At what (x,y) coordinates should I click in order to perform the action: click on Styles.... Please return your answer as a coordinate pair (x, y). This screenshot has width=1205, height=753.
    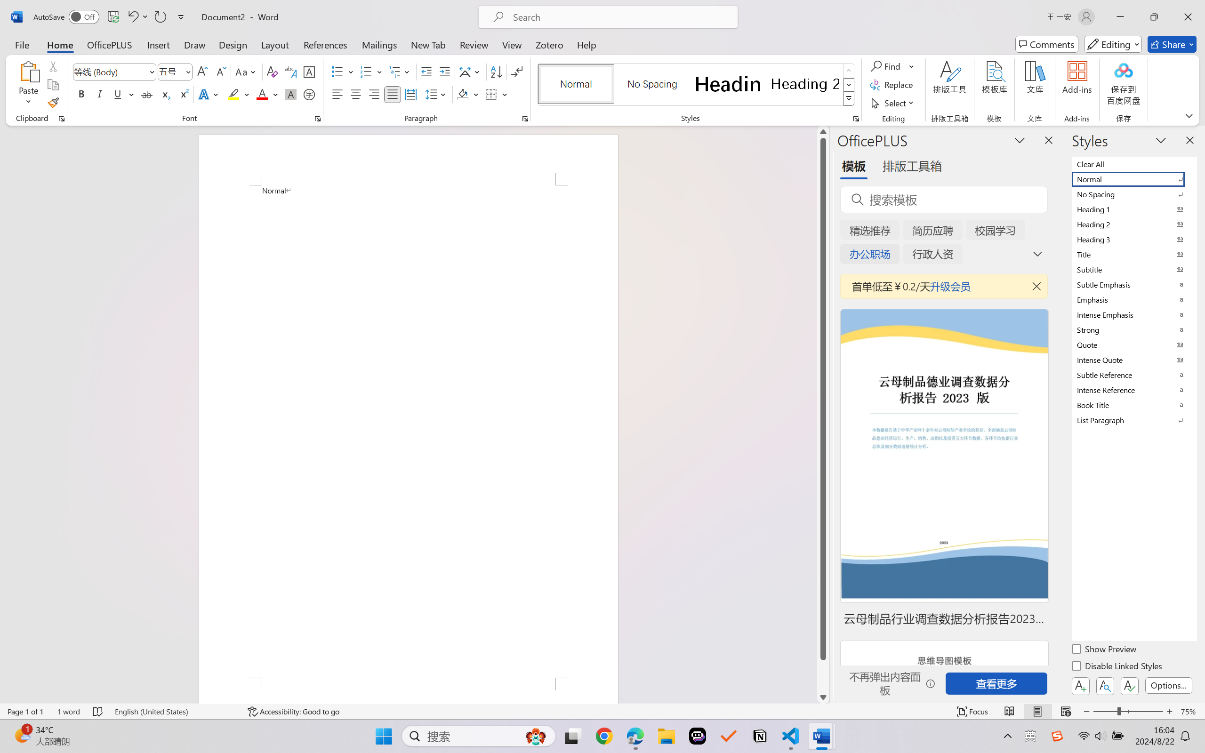
    Looking at the image, I should click on (856, 119).